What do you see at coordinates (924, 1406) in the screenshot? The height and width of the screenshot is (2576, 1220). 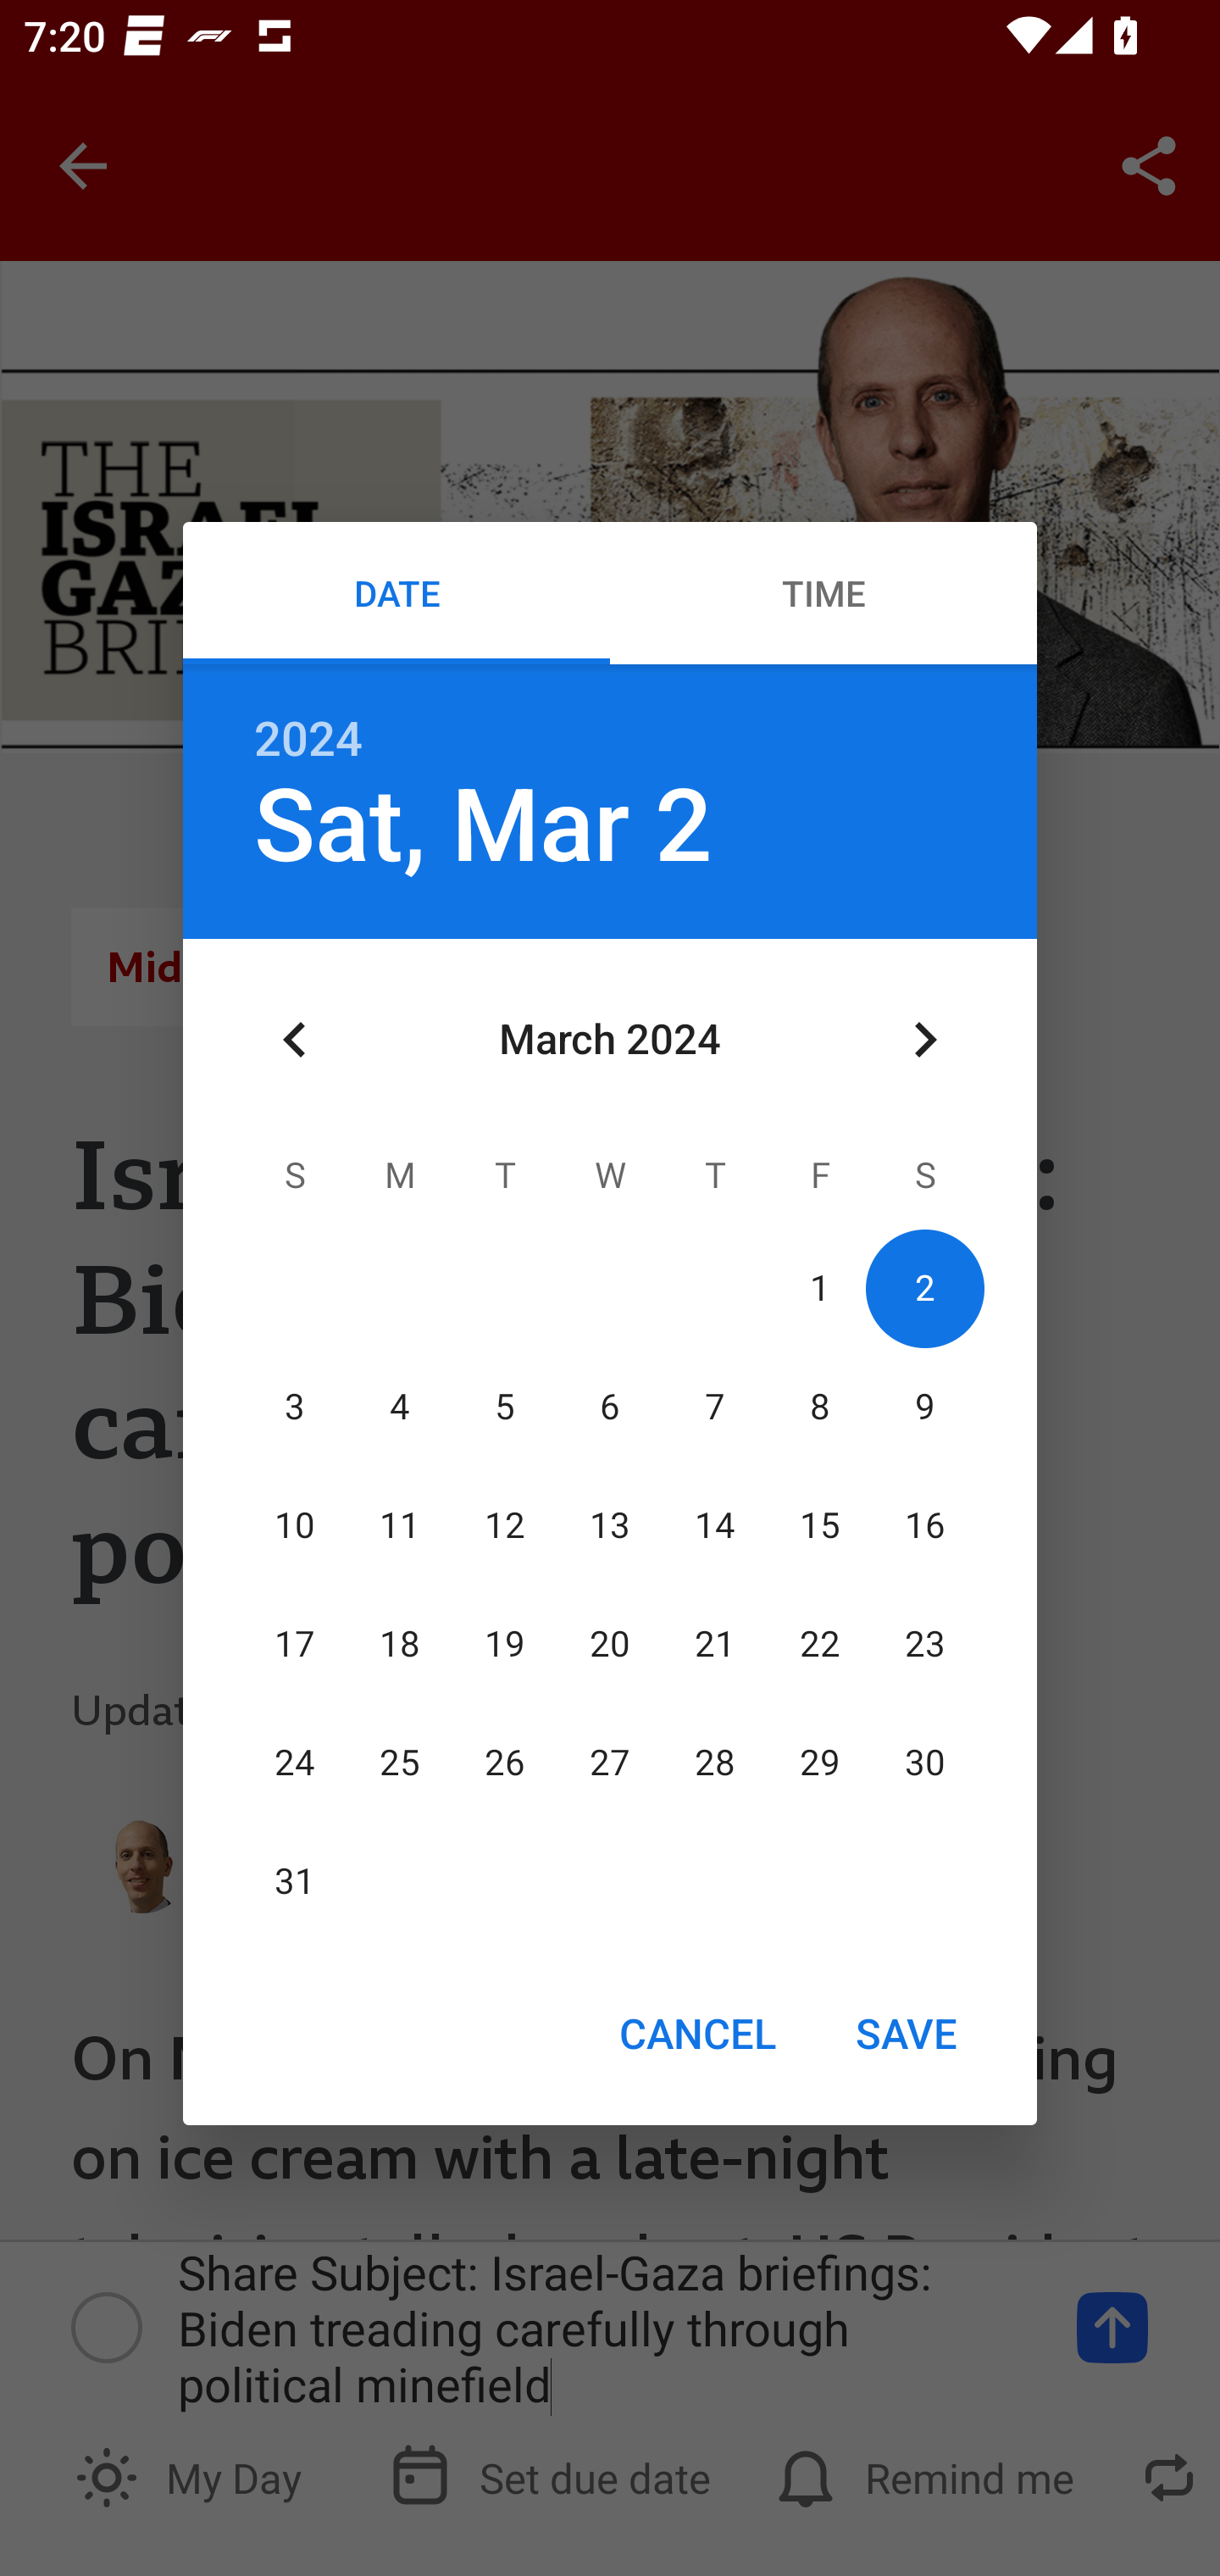 I see `9 09 March 2024` at bounding box center [924, 1406].